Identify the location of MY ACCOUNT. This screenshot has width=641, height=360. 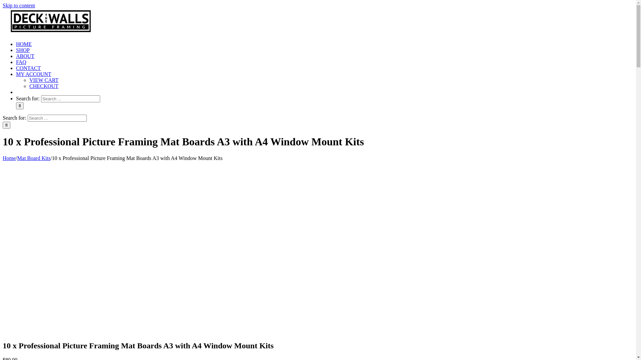
(34, 74).